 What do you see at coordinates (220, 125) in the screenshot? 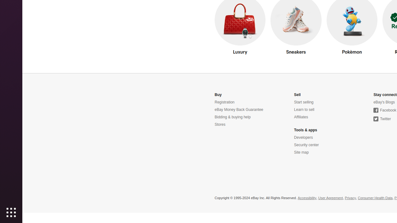
I see `Stores` at bounding box center [220, 125].